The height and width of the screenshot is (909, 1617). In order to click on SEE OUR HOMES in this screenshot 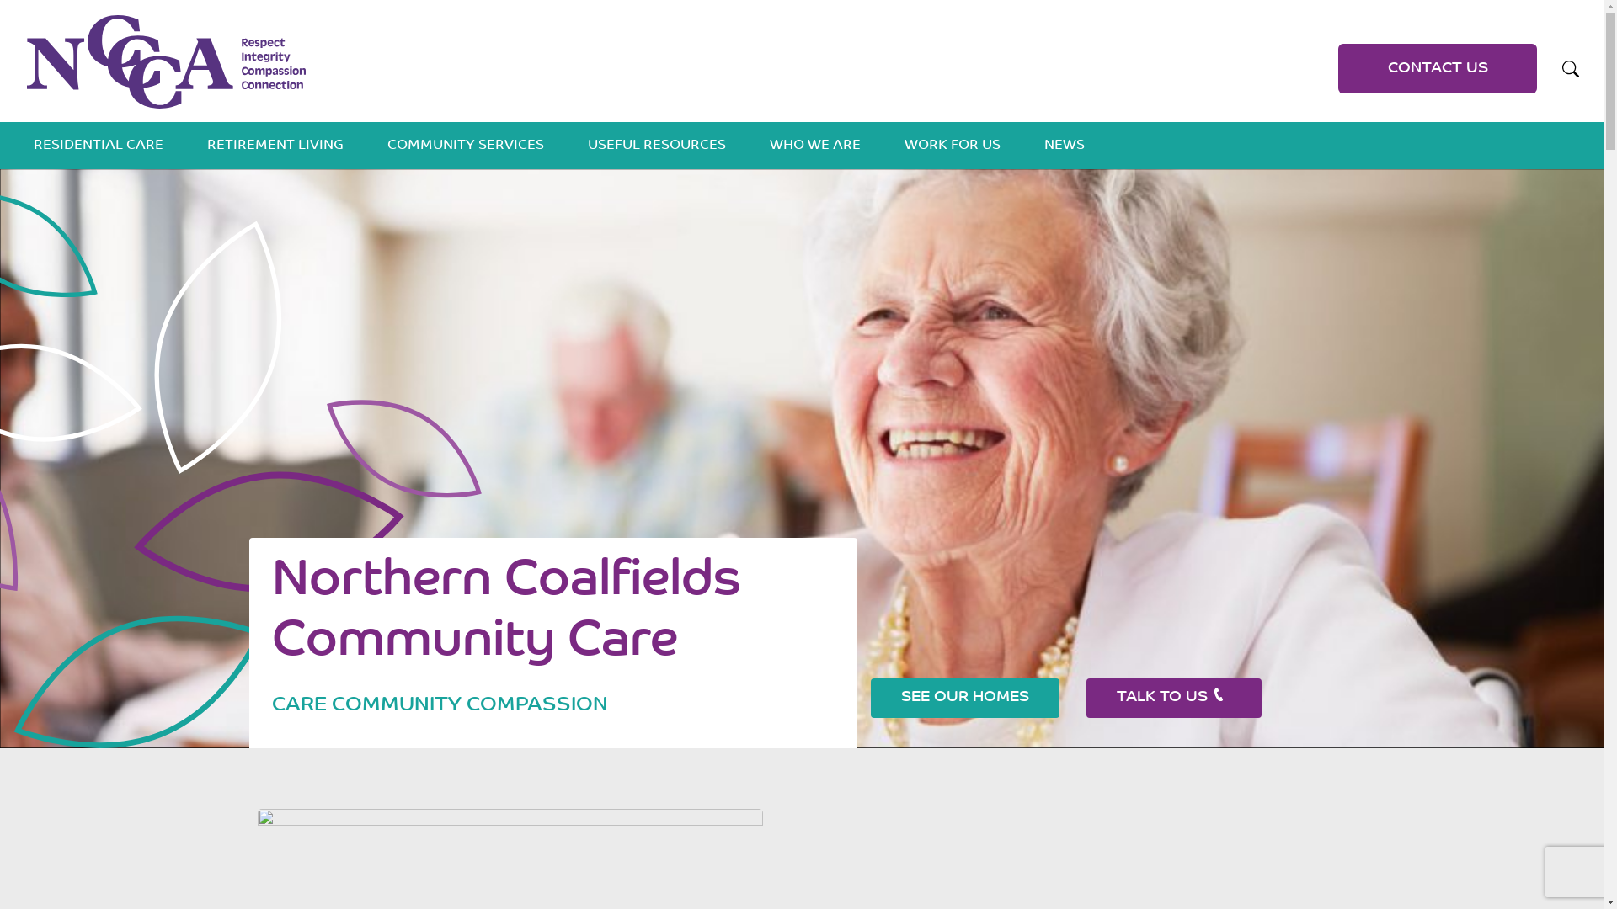, I will do `click(965, 699)`.